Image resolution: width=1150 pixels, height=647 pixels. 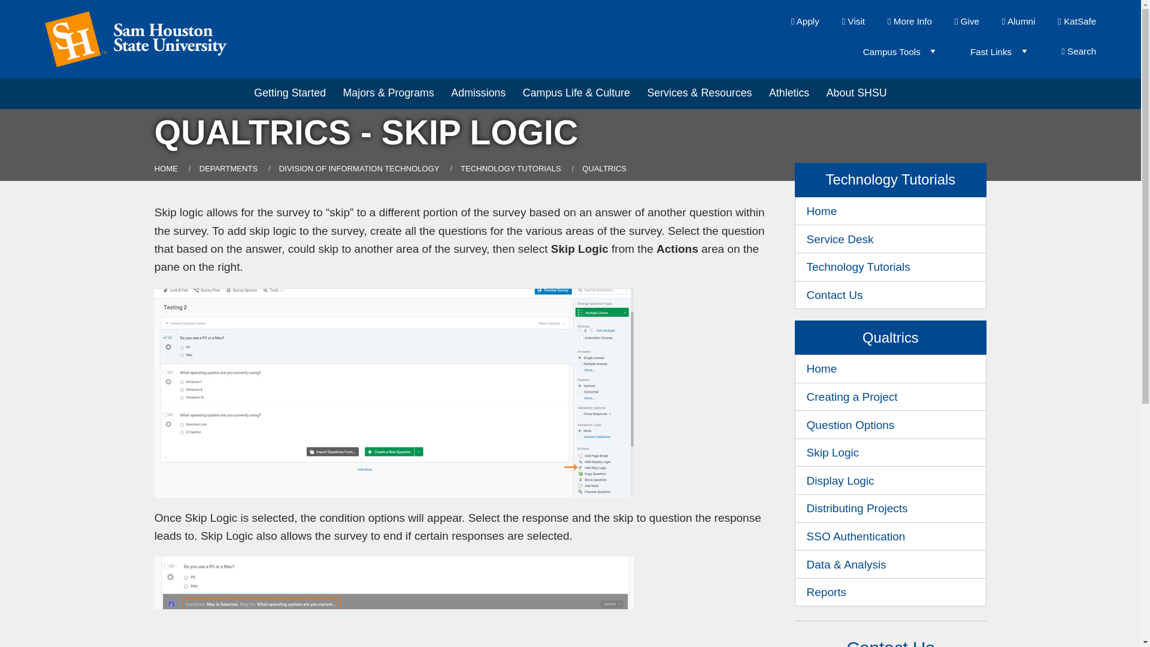 I want to click on Alumni, so click(x=1018, y=21).